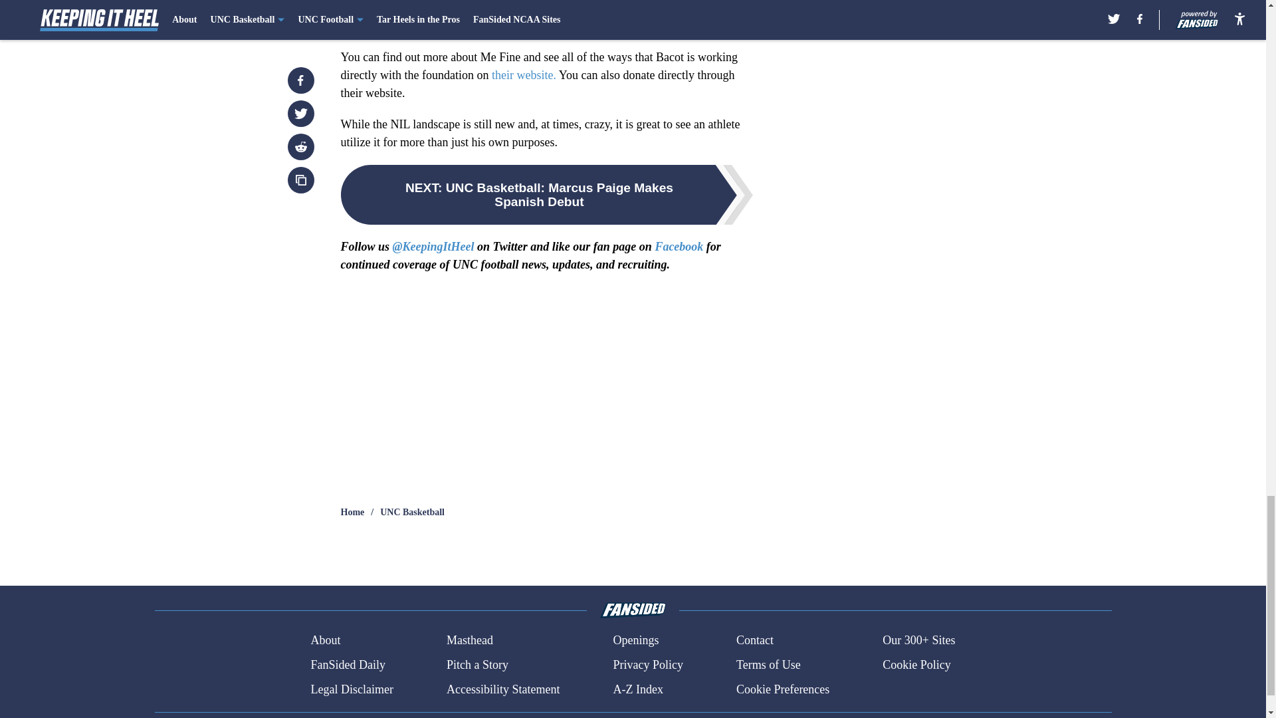  I want to click on Masthead, so click(469, 641).